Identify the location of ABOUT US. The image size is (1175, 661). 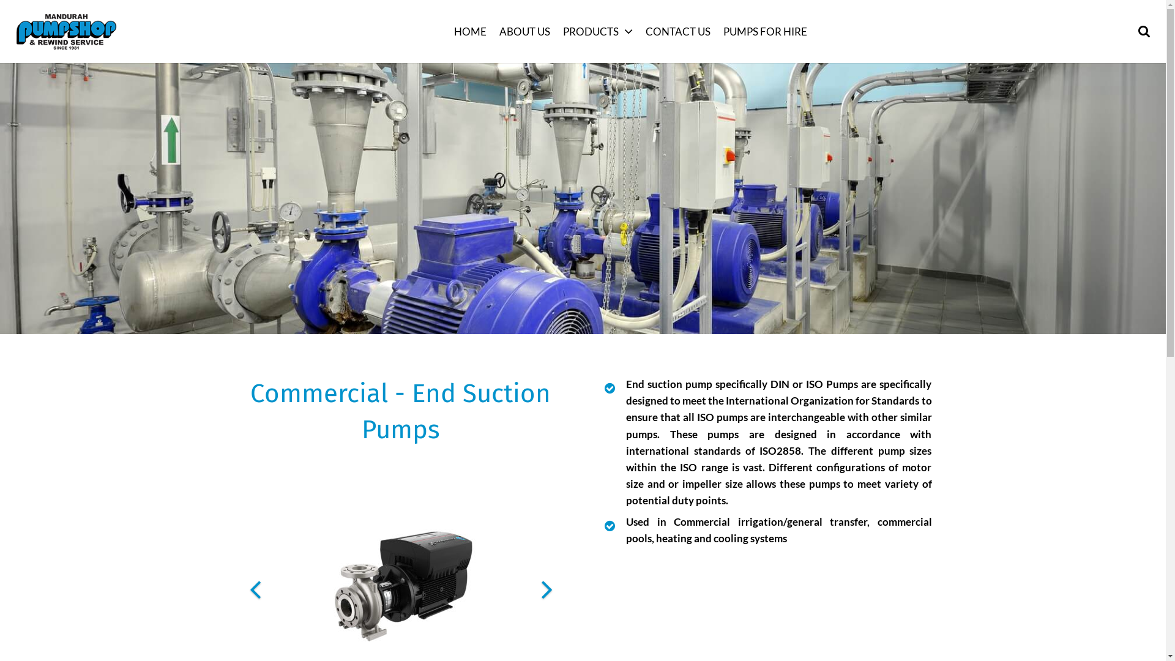
(525, 32).